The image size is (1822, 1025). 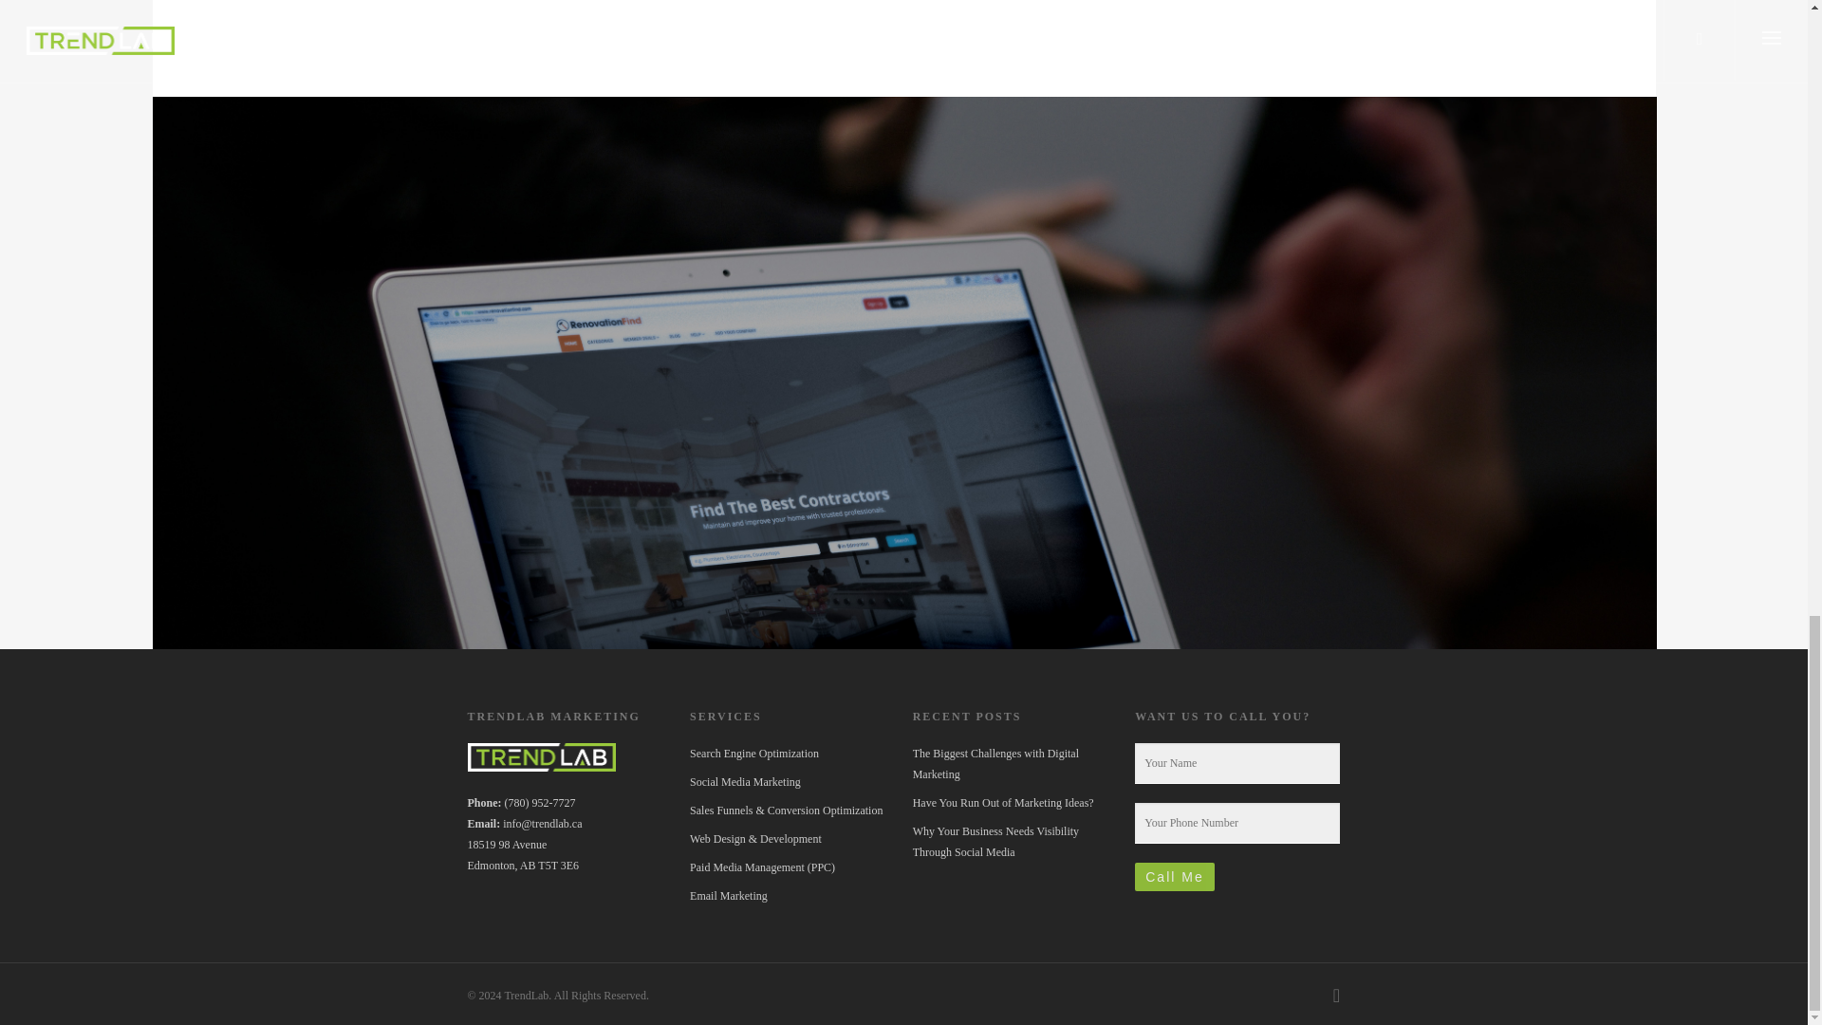 I want to click on Call Me, so click(x=1174, y=877).